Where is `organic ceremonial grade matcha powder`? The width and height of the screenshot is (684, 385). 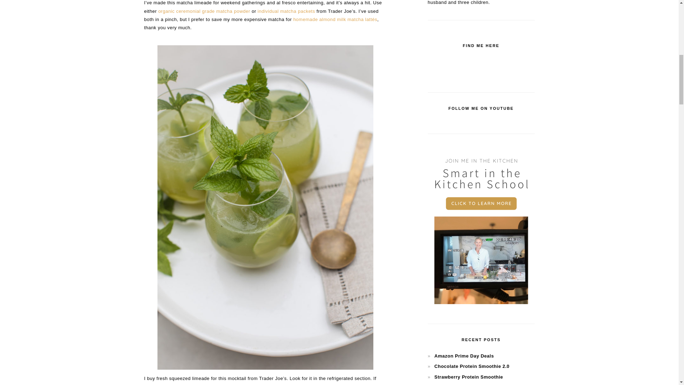
organic ceremonial grade matcha powder is located at coordinates (204, 11).